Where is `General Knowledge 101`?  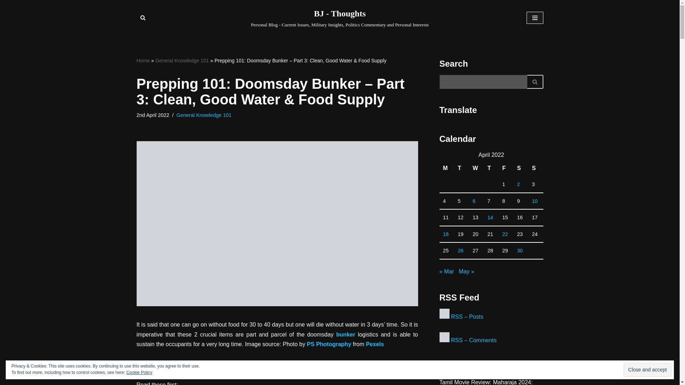 General Knowledge 101 is located at coordinates (182, 61).